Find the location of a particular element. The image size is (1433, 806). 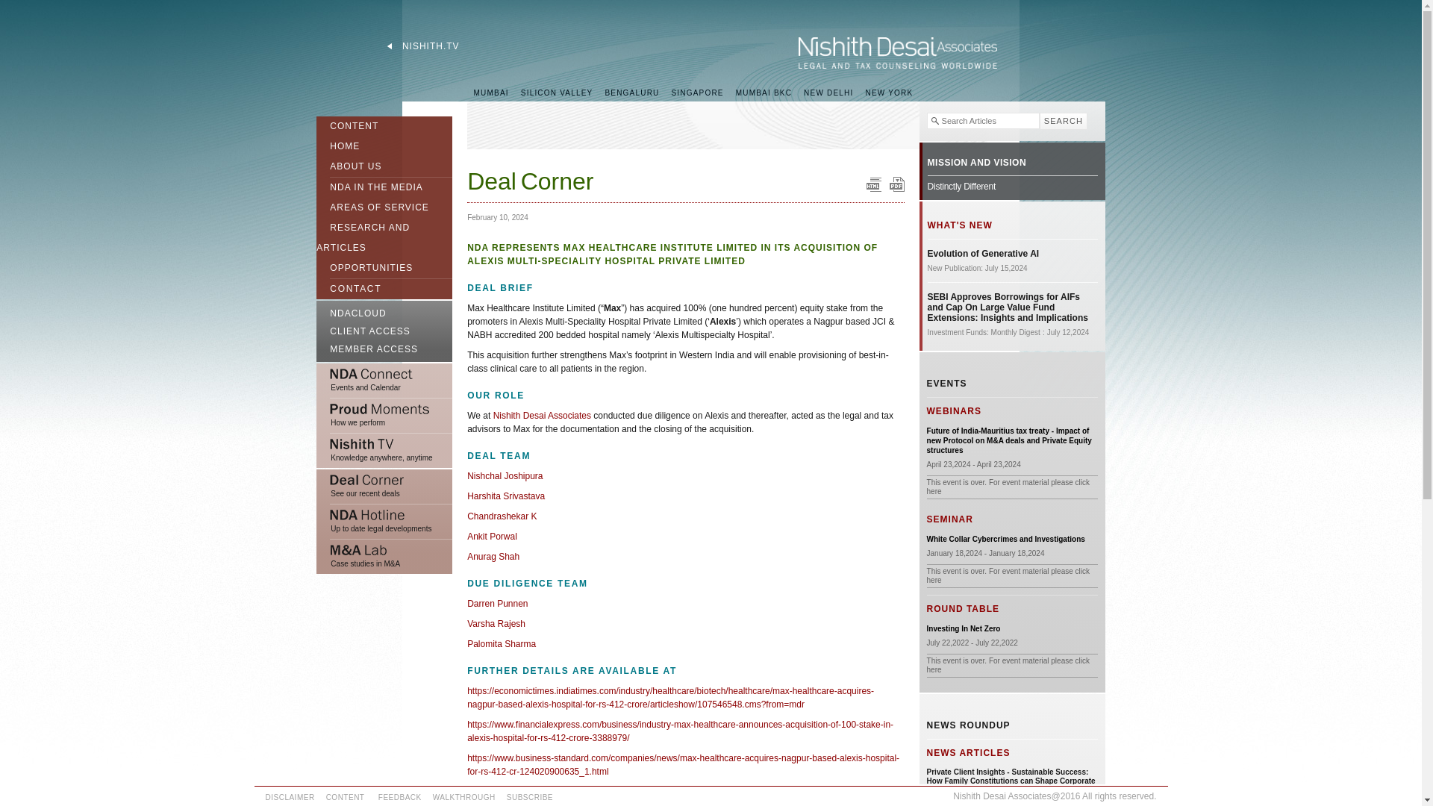

SINGAPORE is located at coordinates (697, 93).